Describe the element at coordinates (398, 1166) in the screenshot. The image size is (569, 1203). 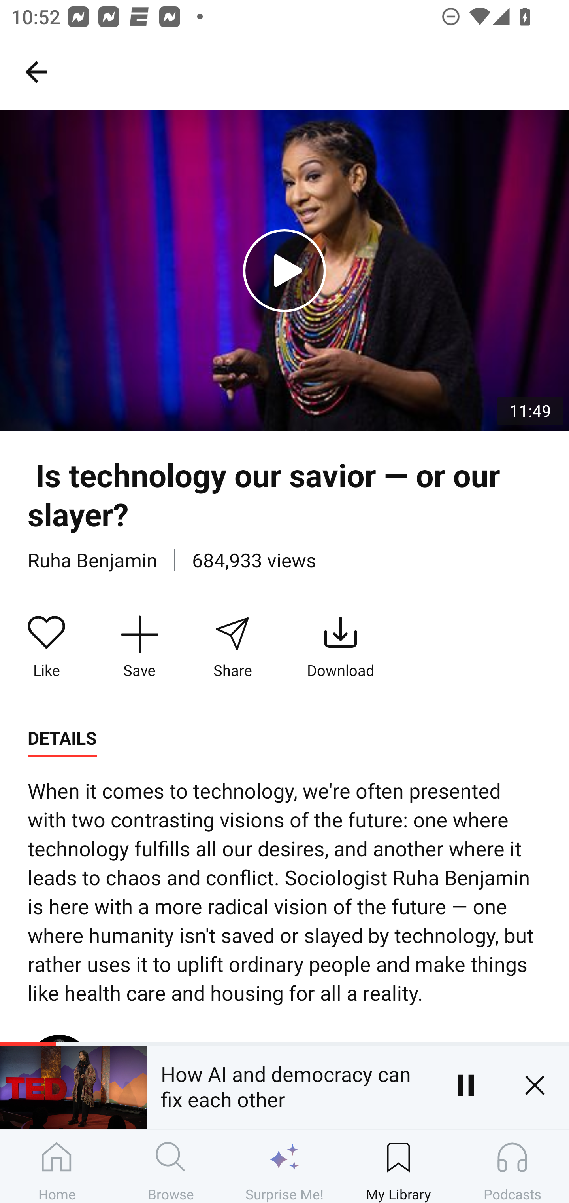
I see `My Library` at that location.